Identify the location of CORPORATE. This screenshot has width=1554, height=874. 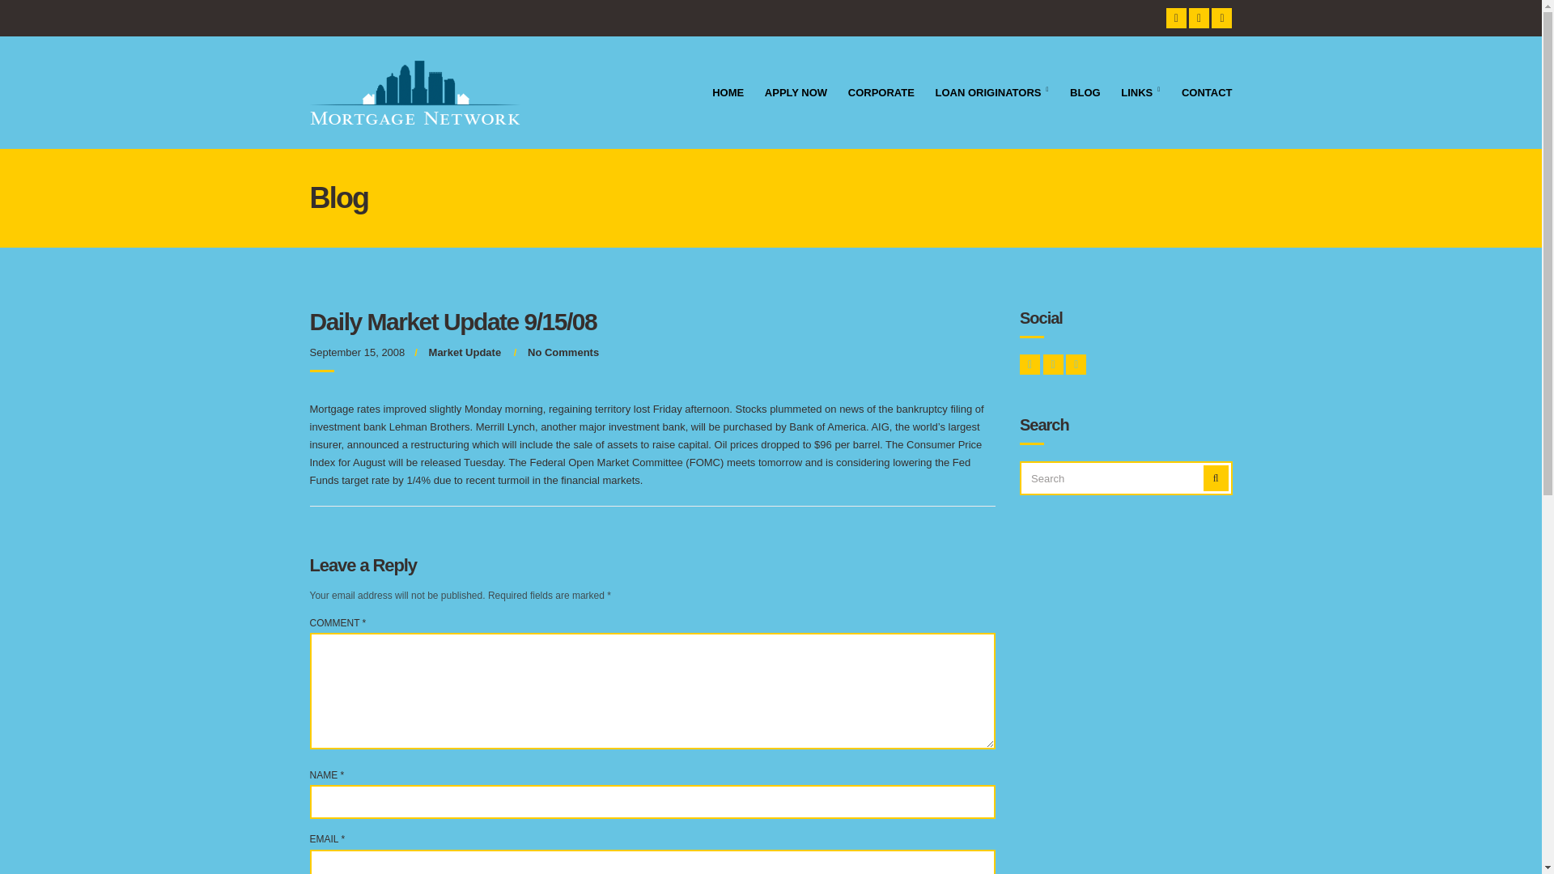
(881, 94).